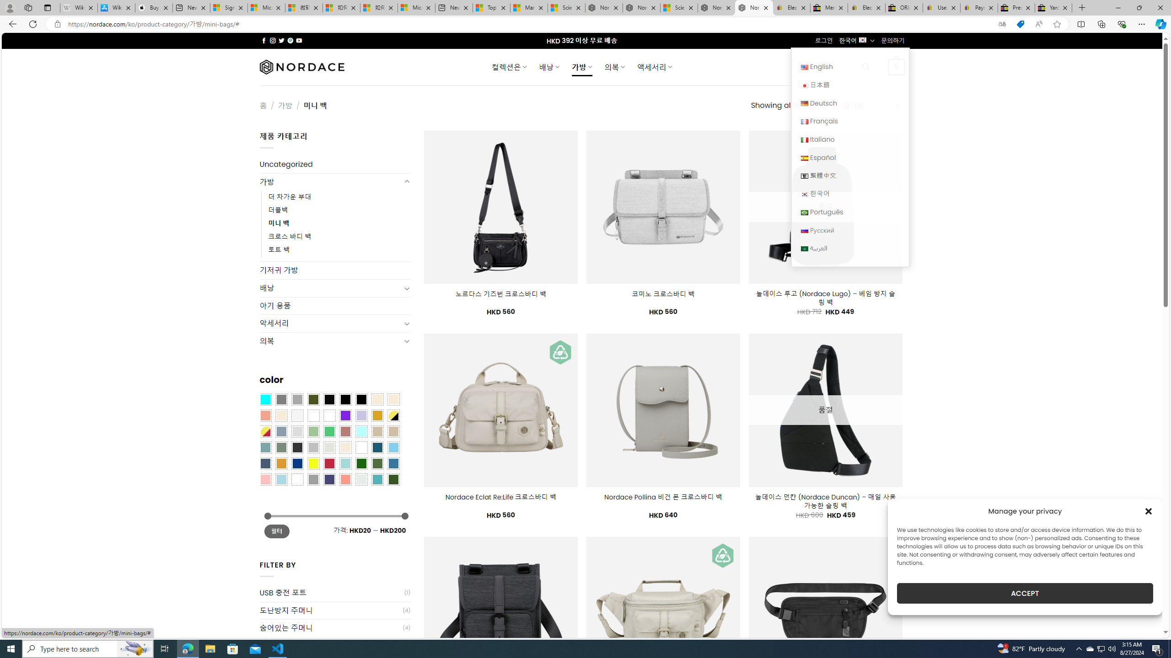 The height and width of the screenshot is (658, 1171). Describe the element at coordinates (850, 139) in the screenshot. I see ` Italiano` at that location.